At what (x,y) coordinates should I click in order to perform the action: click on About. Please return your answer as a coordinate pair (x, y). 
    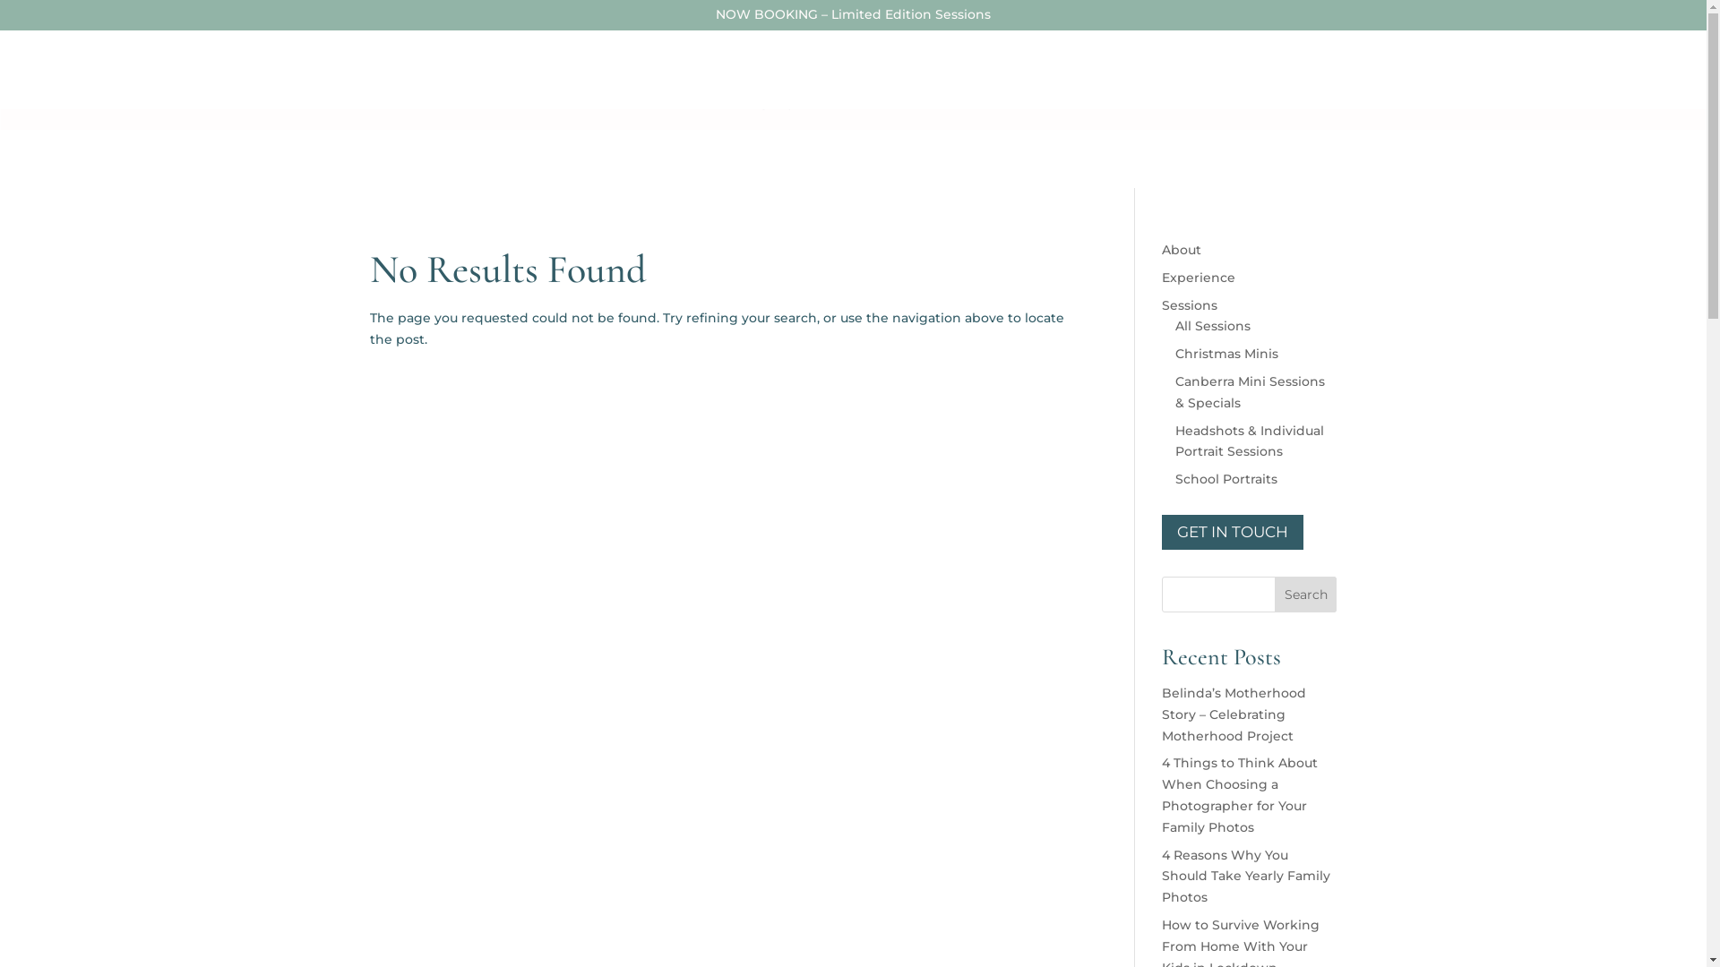
    Looking at the image, I should click on (1182, 250).